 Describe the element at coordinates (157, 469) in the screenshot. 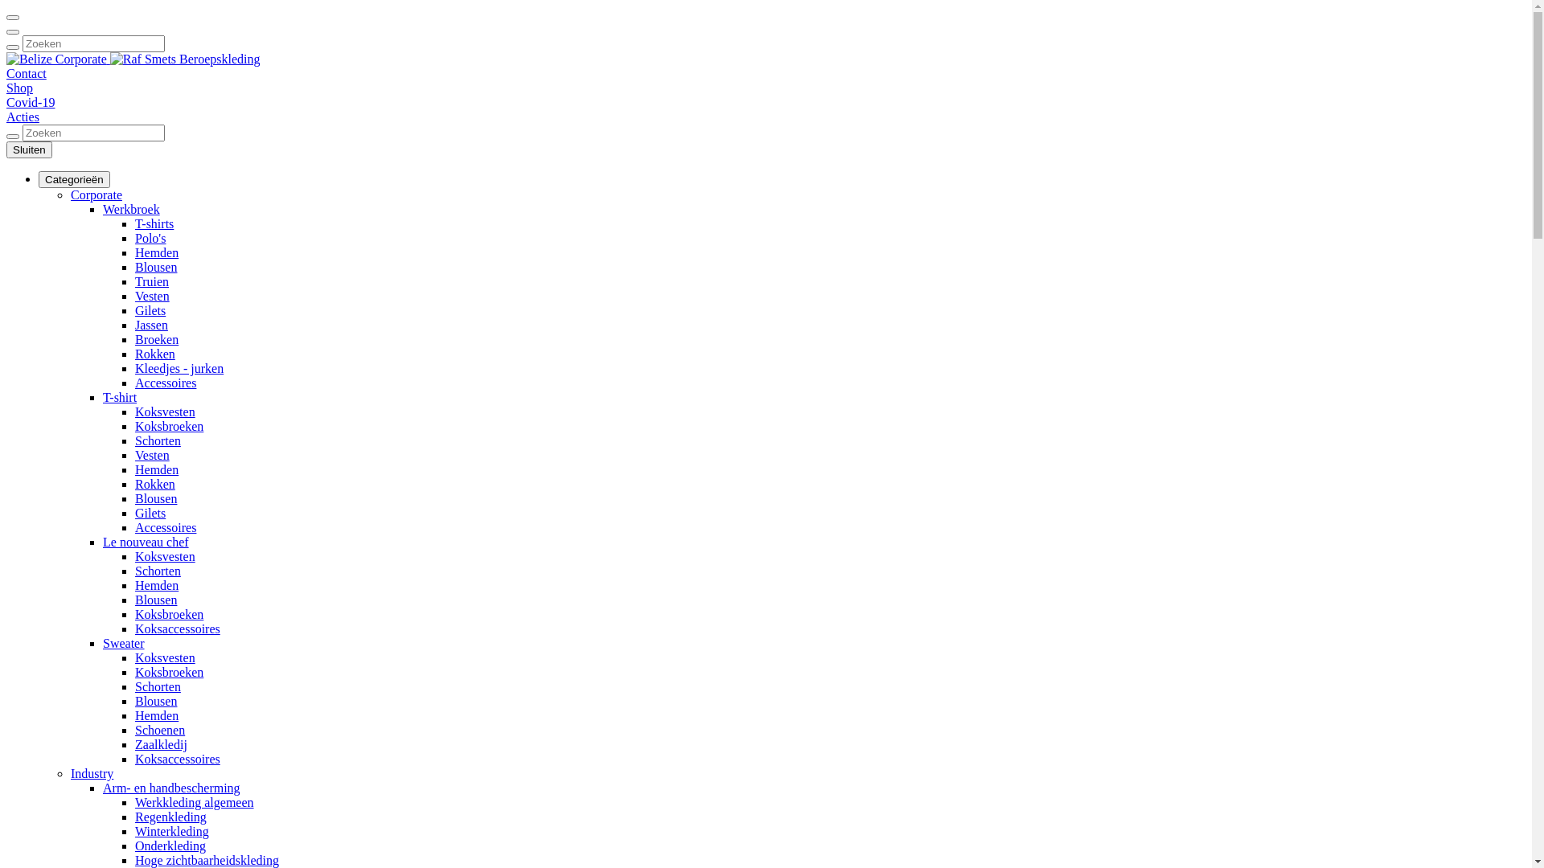

I see `Hemden` at that location.